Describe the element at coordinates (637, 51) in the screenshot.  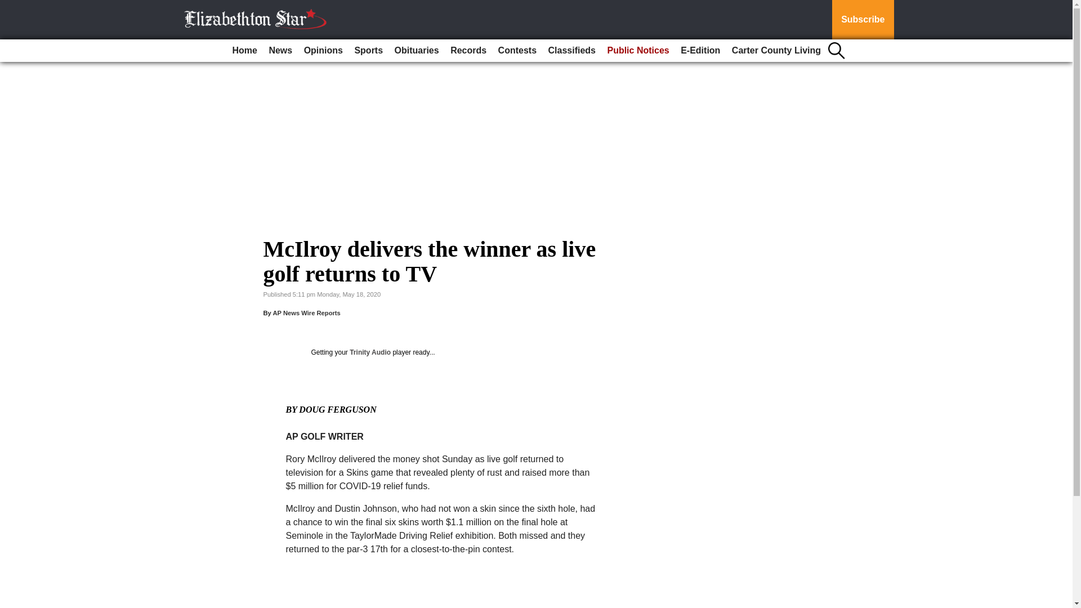
I see `Public Notices` at that location.